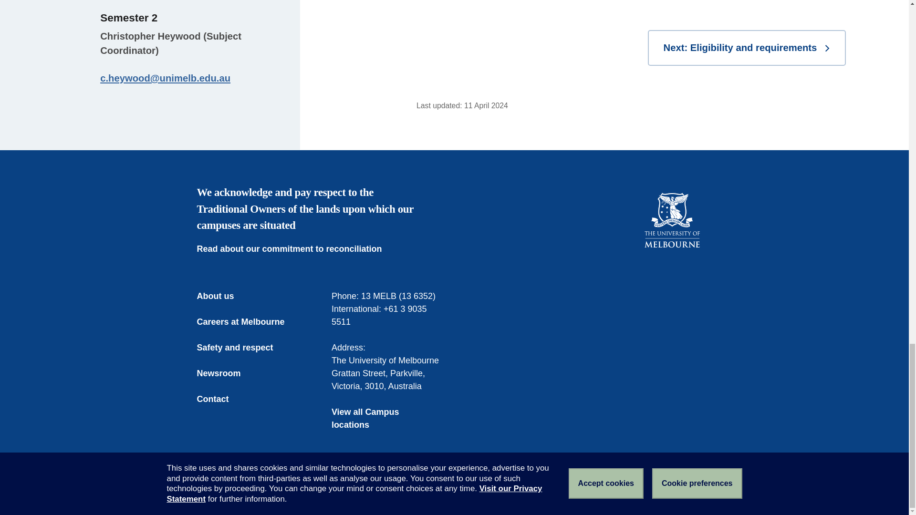 This screenshot has height=515, width=916. I want to click on About us, so click(222, 297).